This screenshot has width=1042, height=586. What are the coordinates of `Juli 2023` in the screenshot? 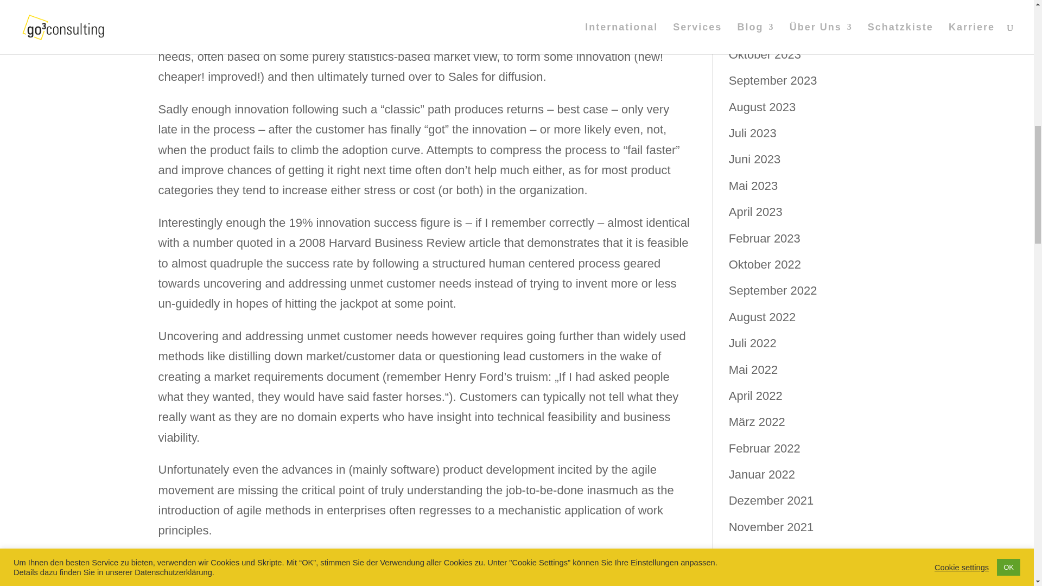 It's located at (752, 133).